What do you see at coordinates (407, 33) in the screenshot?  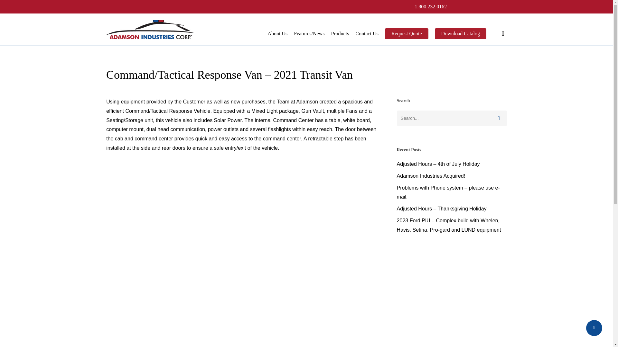 I see `Request Quote` at bounding box center [407, 33].